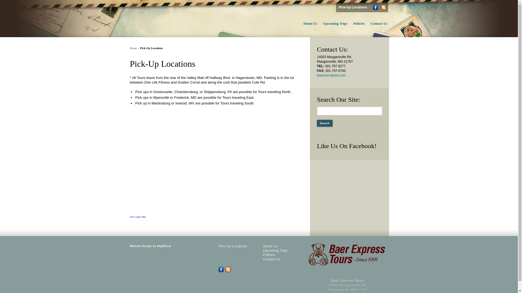 This screenshot has width=522, height=293. What do you see at coordinates (375, 7) in the screenshot?
I see `facebook` at bounding box center [375, 7].